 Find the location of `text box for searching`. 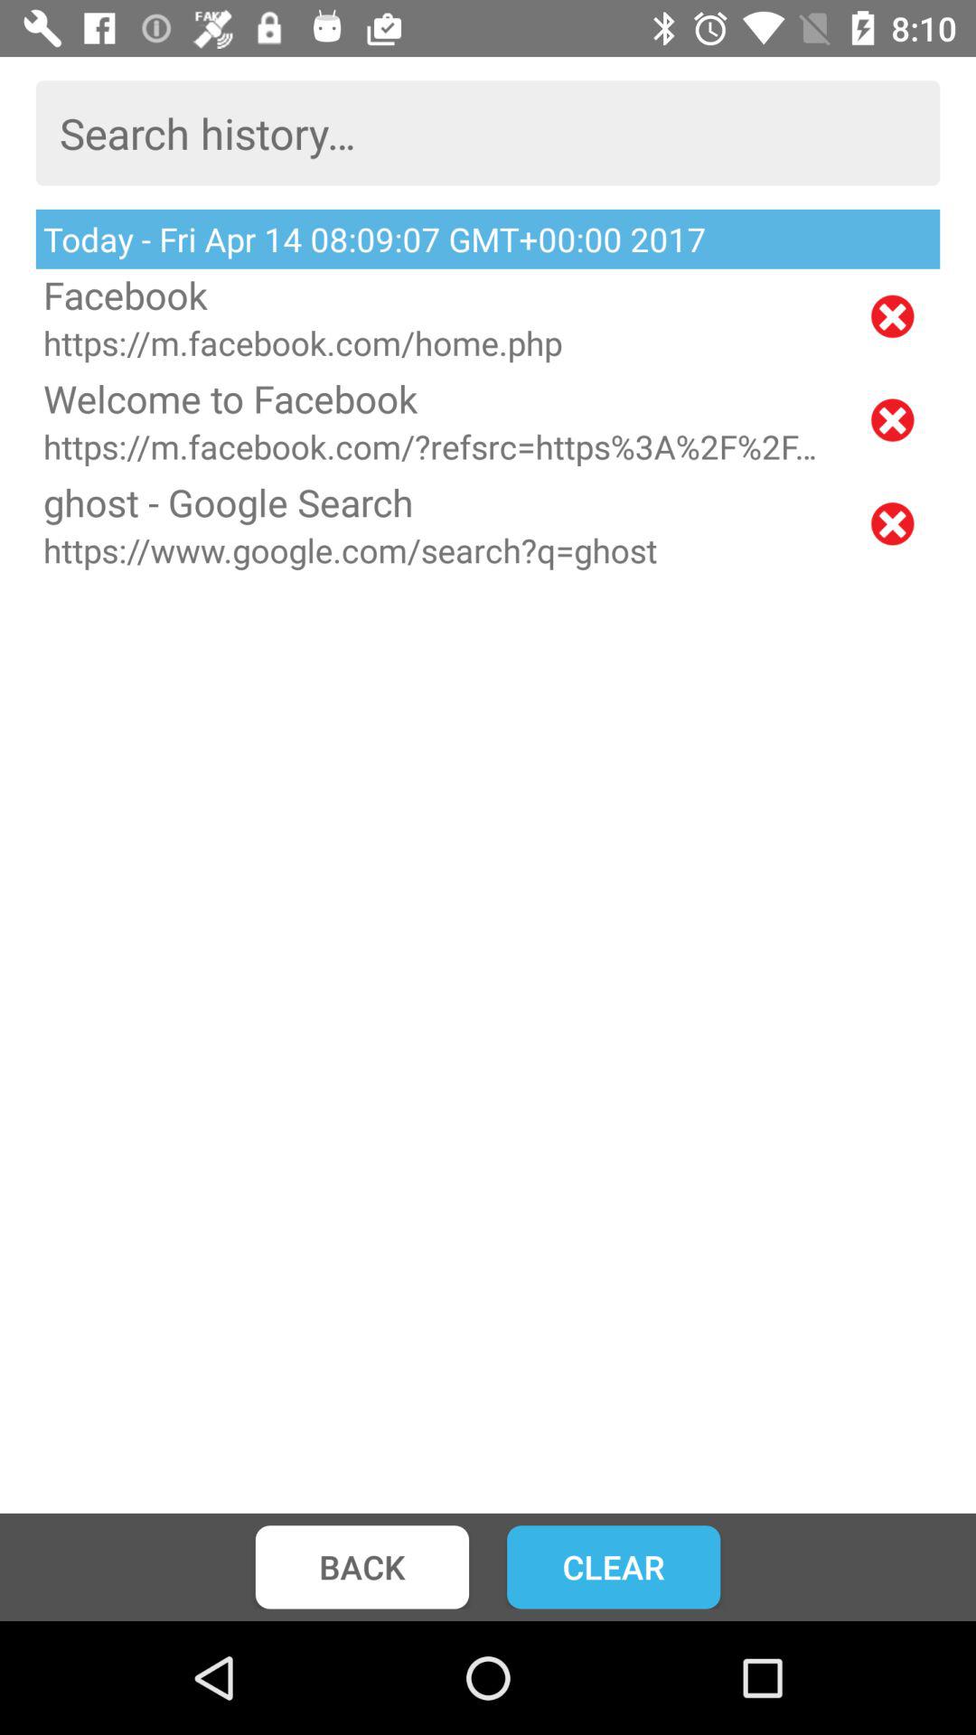

text box for searching is located at coordinates (488, 133).